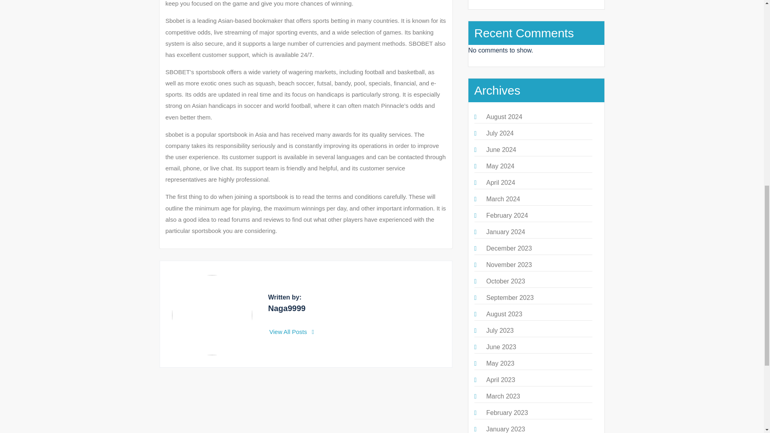  What do you see at coordinates (500, 150) in the screenshot?
I see `June 2024` at bounding box center [500, 150].